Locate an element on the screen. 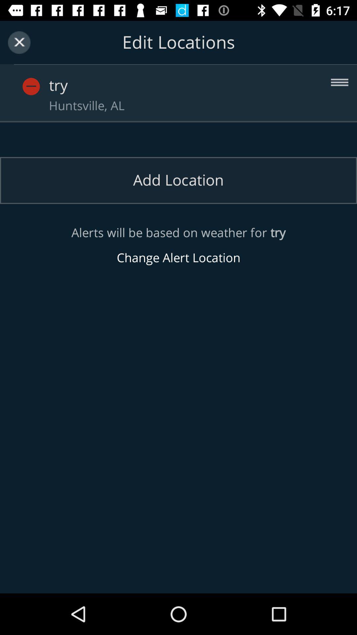 The width and height of the screenshot is (357, 635). delete location is located at coordinates (43, 79).